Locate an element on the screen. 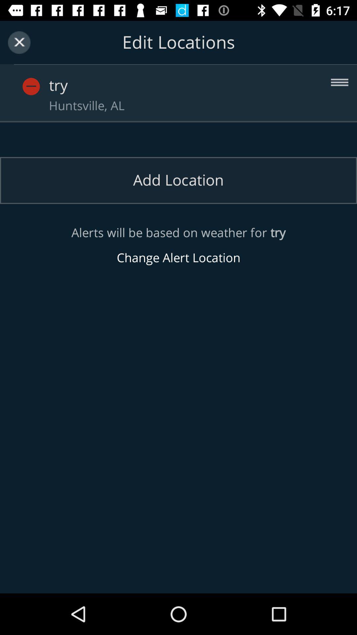 The width and height of the screenshot is (357, 635). delete location is located at coordinates (43, 79).